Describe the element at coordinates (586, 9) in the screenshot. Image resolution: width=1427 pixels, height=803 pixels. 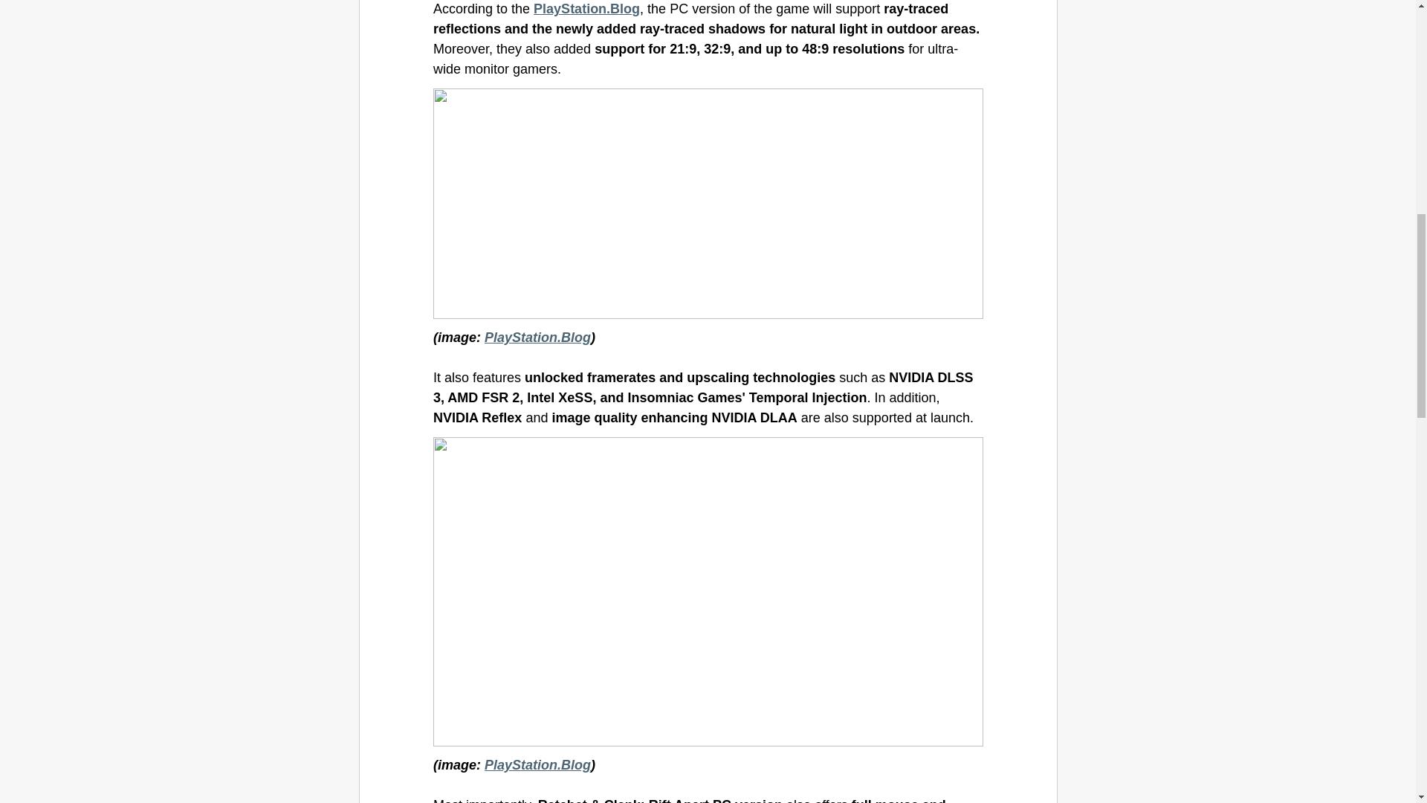
I see `PlayStation.Blog` at that location.